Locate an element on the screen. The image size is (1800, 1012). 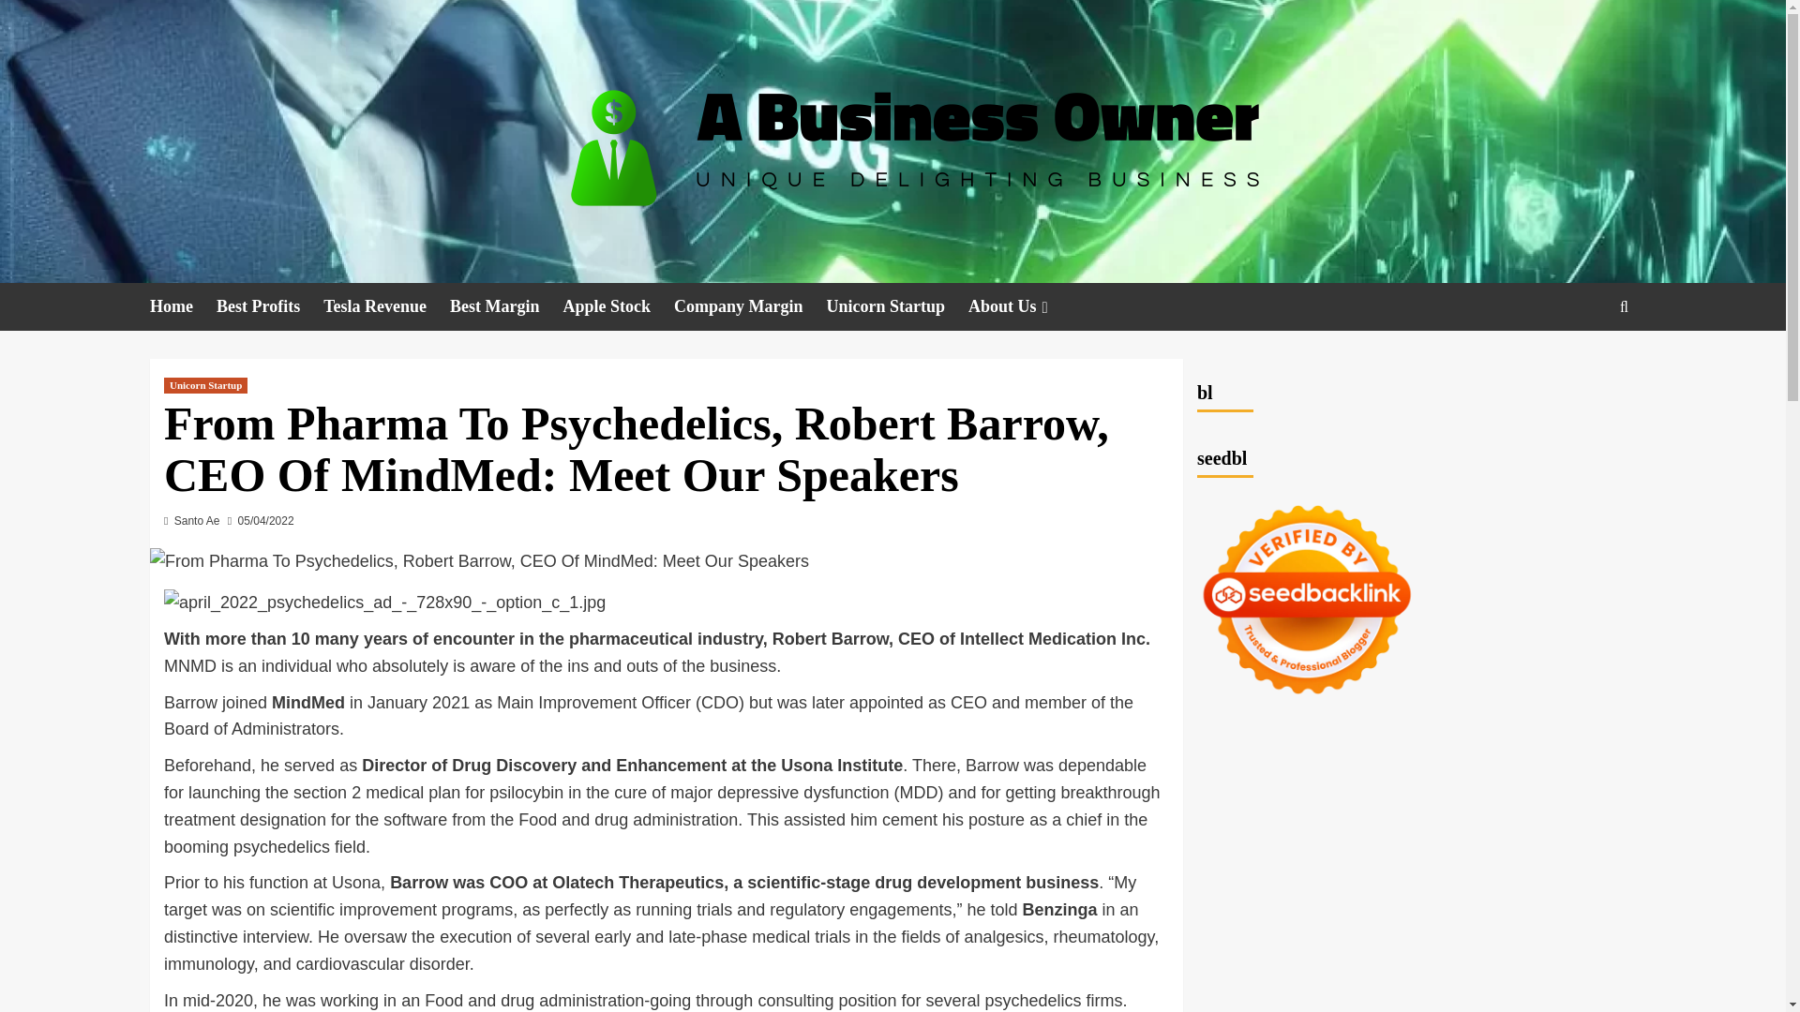
Tesla Revenue is located at coordinates (386, 307).